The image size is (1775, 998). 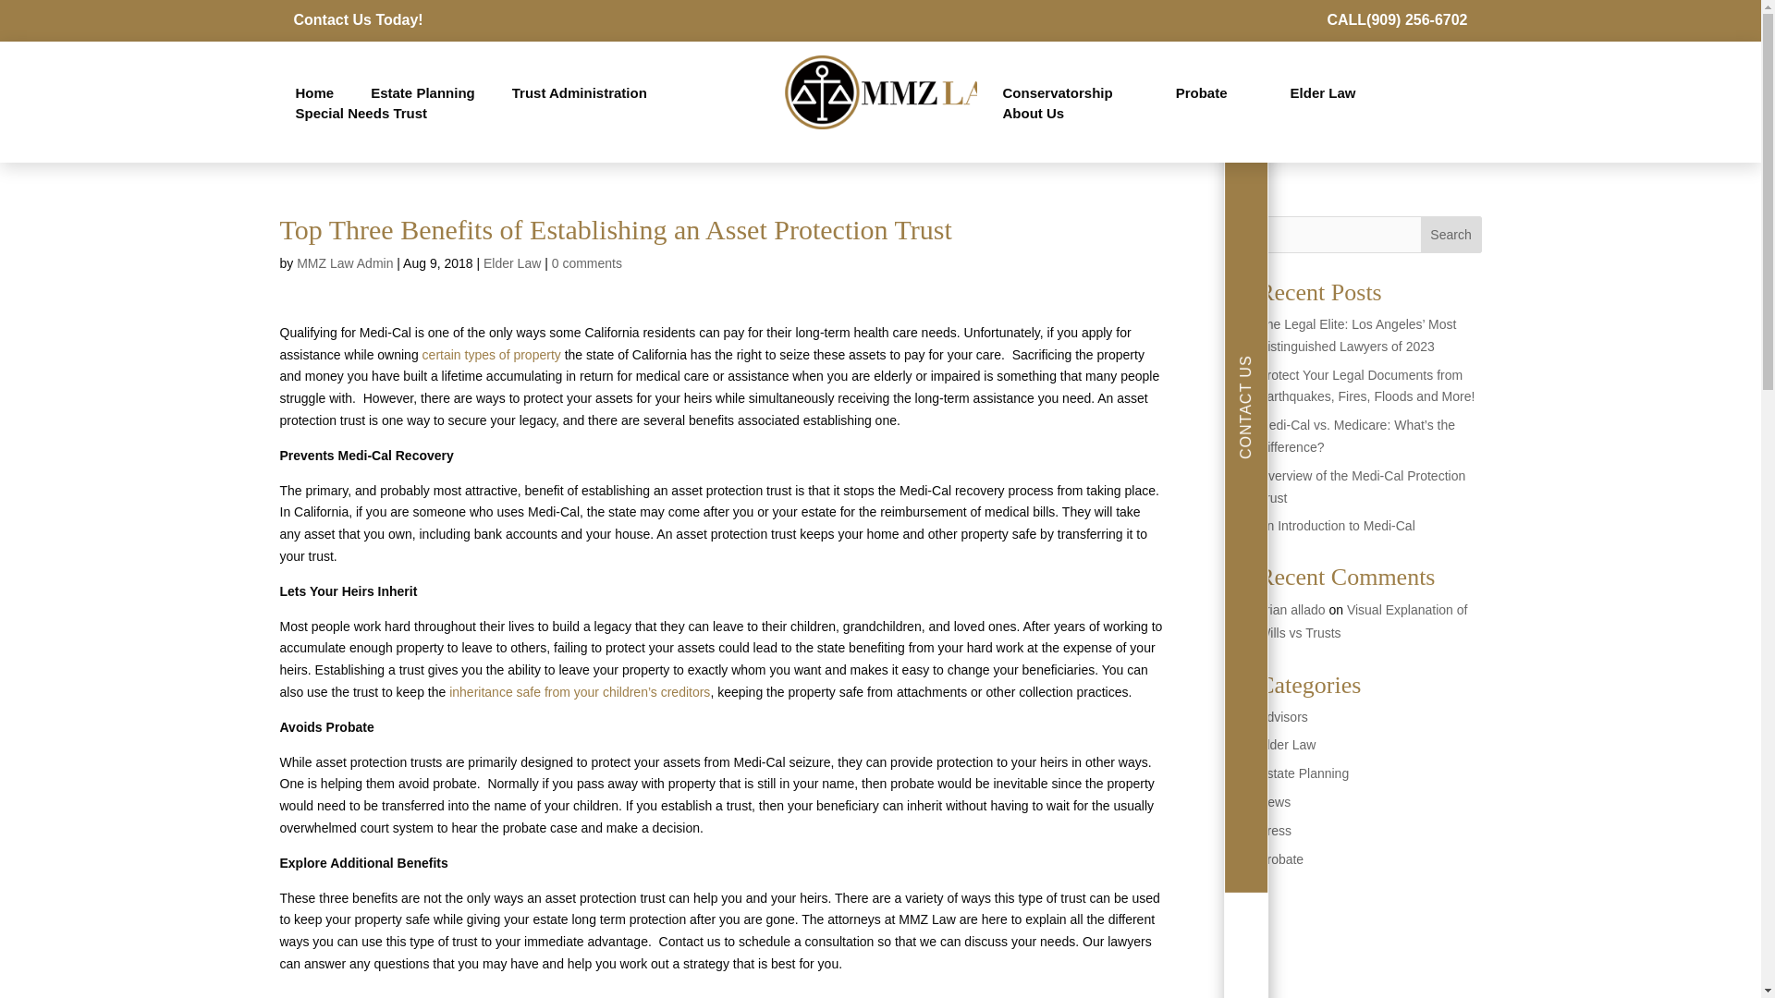 I want to click on Conservatorship, so click(x=1057, y=92).